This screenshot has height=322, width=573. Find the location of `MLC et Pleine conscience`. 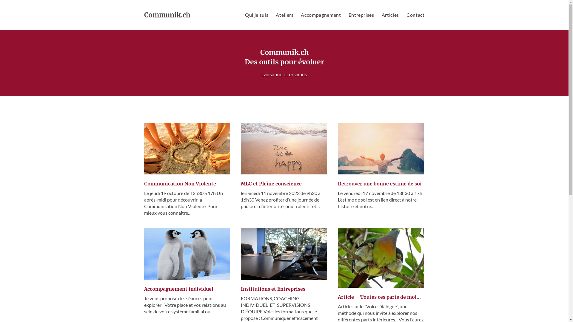

MLC et Pleine conscience is located at coordinates (271, 184).